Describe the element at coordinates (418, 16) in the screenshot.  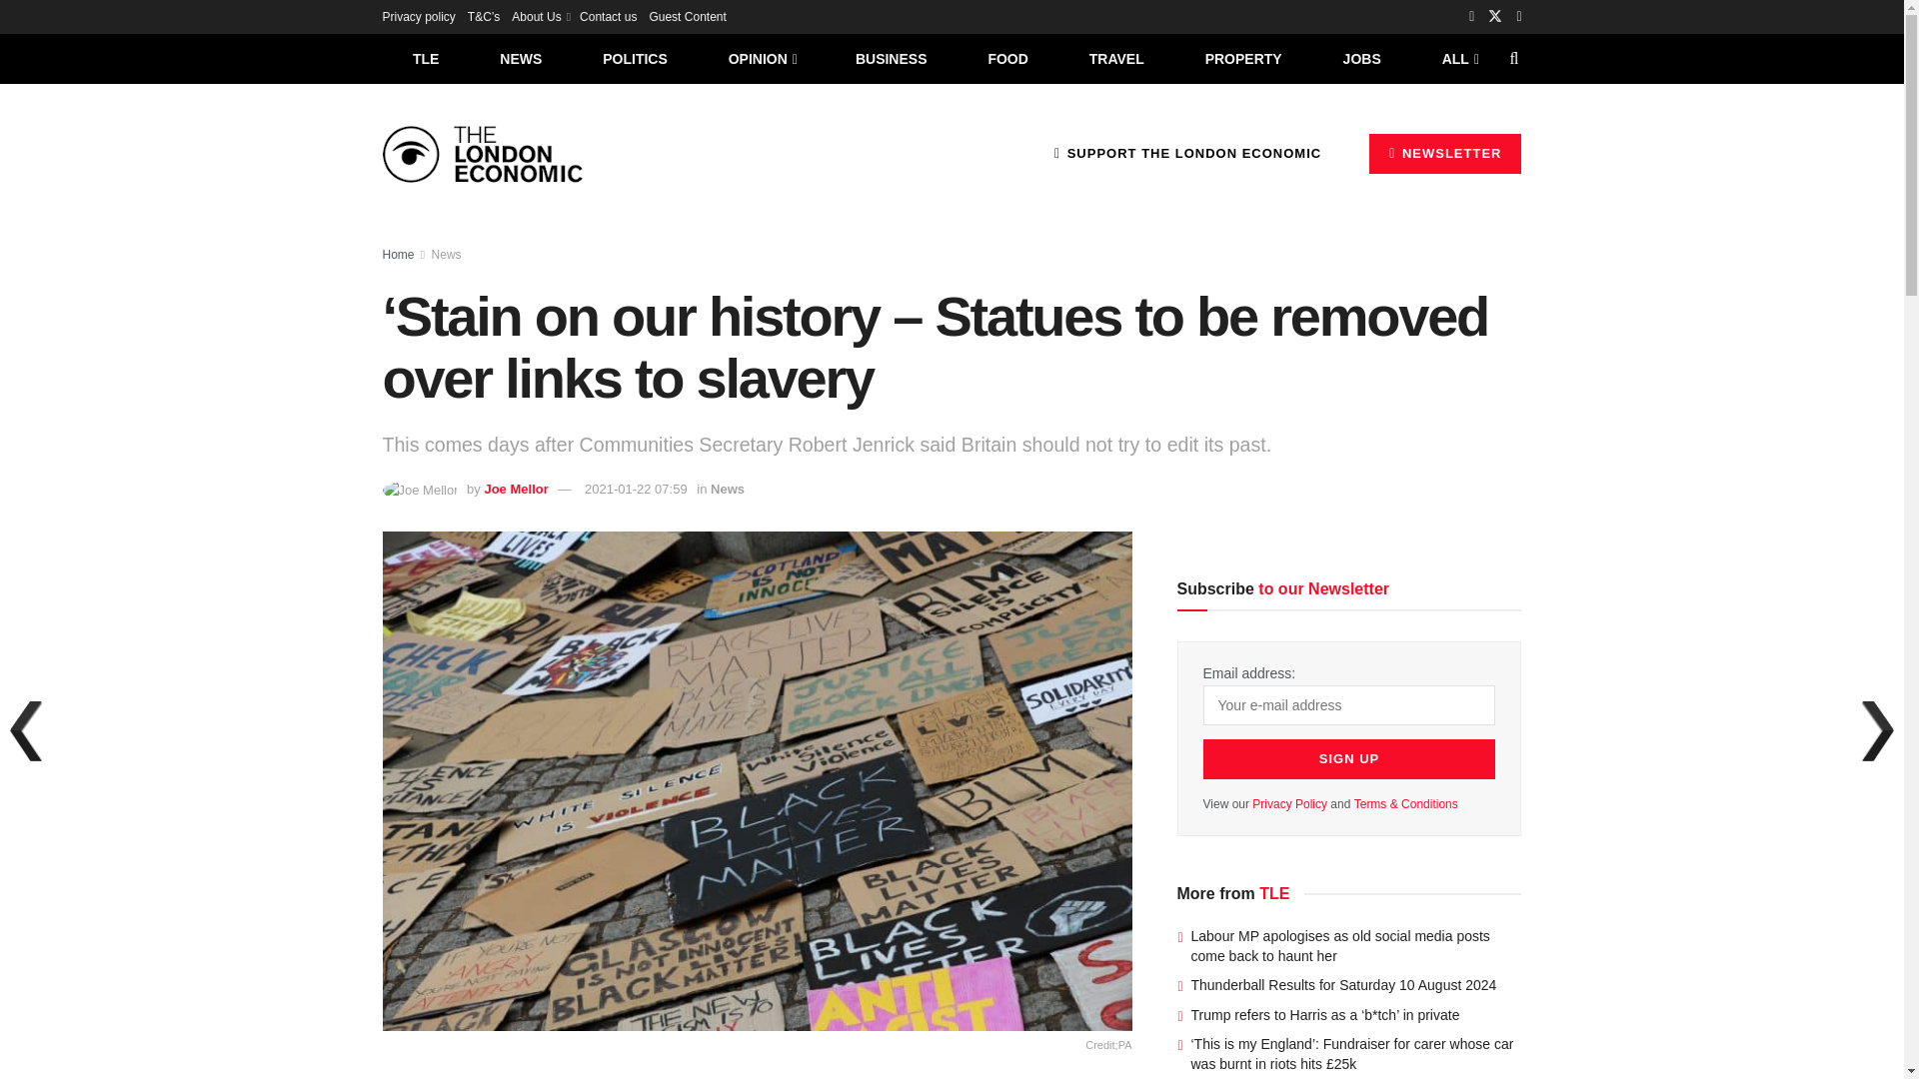
I see `Privacy policy` at that location.